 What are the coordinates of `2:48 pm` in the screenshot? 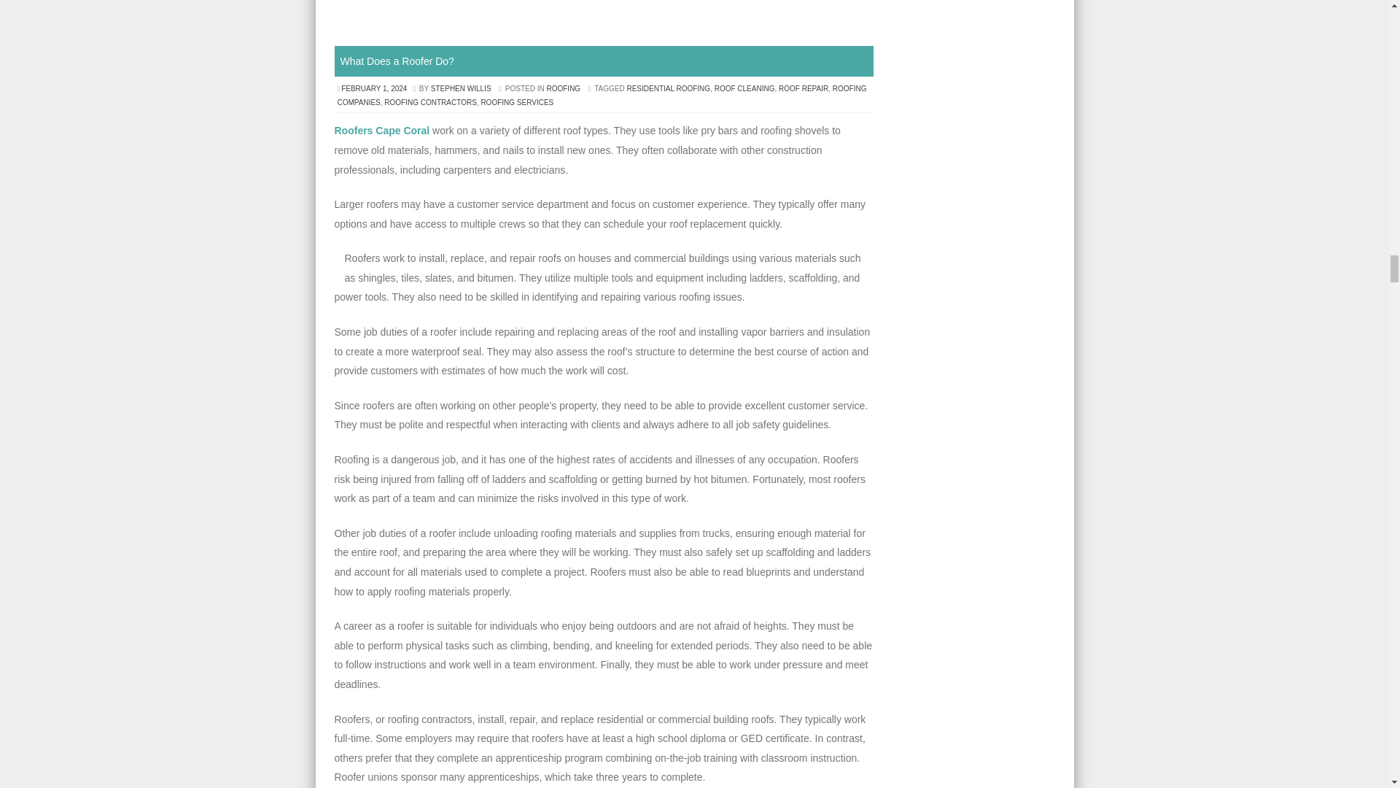 It's located at (375, 88).